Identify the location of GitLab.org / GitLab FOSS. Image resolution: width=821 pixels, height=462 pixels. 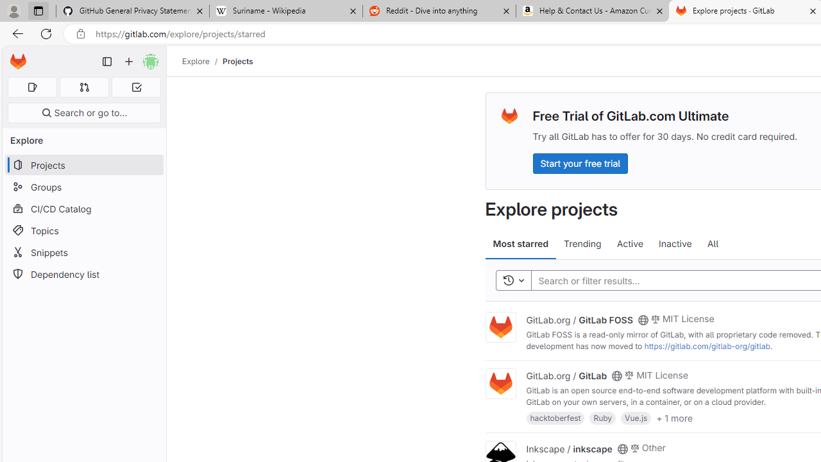
(579, 319).